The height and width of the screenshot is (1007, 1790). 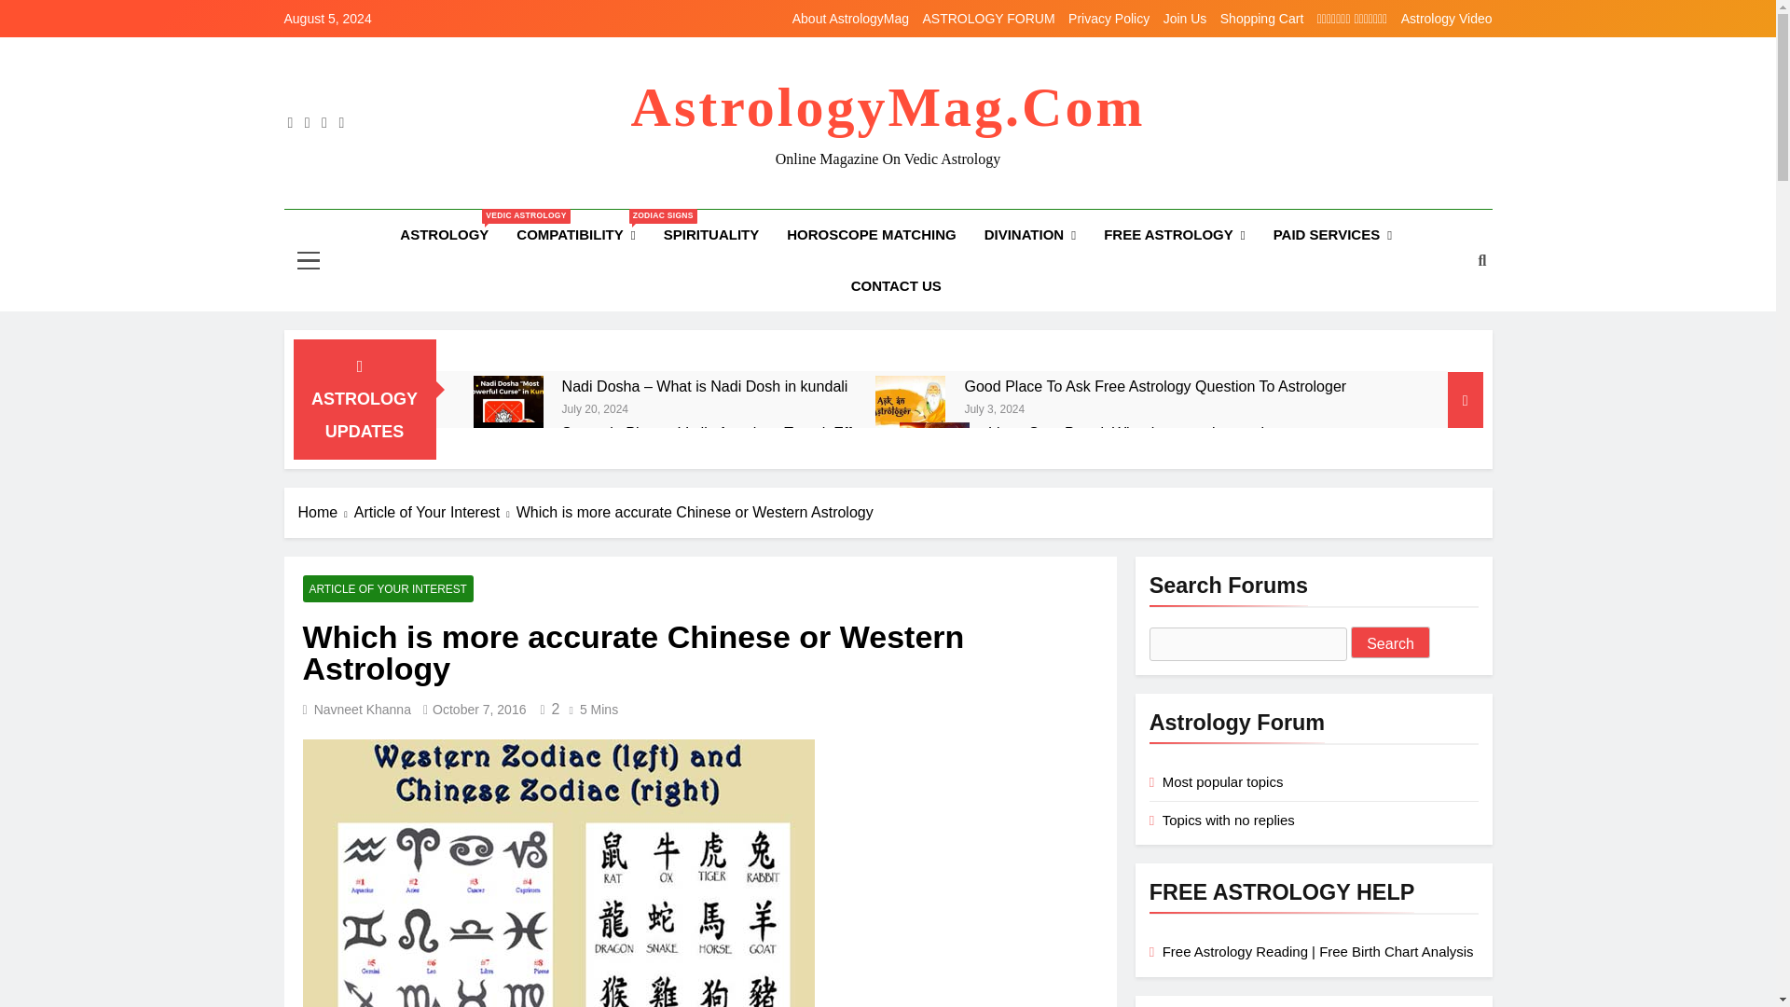 I want to click on FREE ASTROLOGY, so click(x=1447, y=19).